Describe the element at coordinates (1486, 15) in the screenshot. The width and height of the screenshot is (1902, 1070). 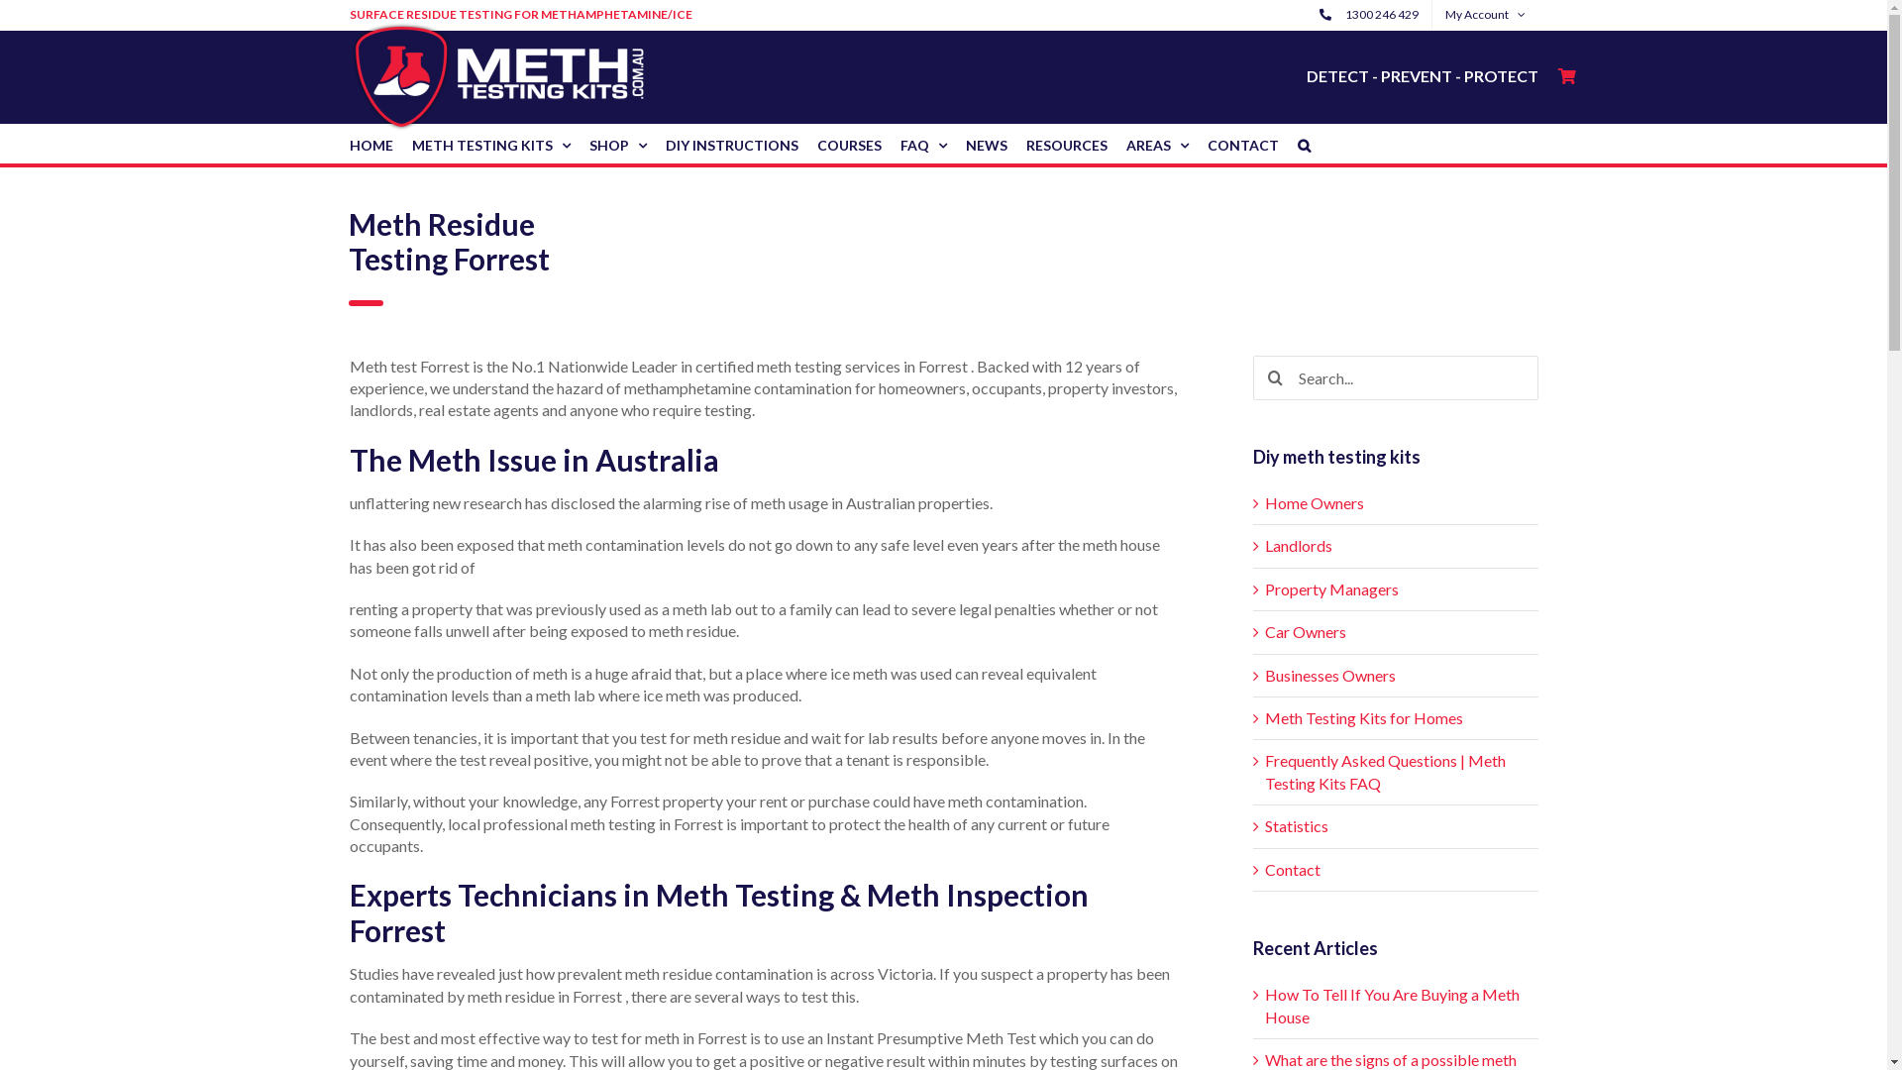
I see `My Account` at that location.